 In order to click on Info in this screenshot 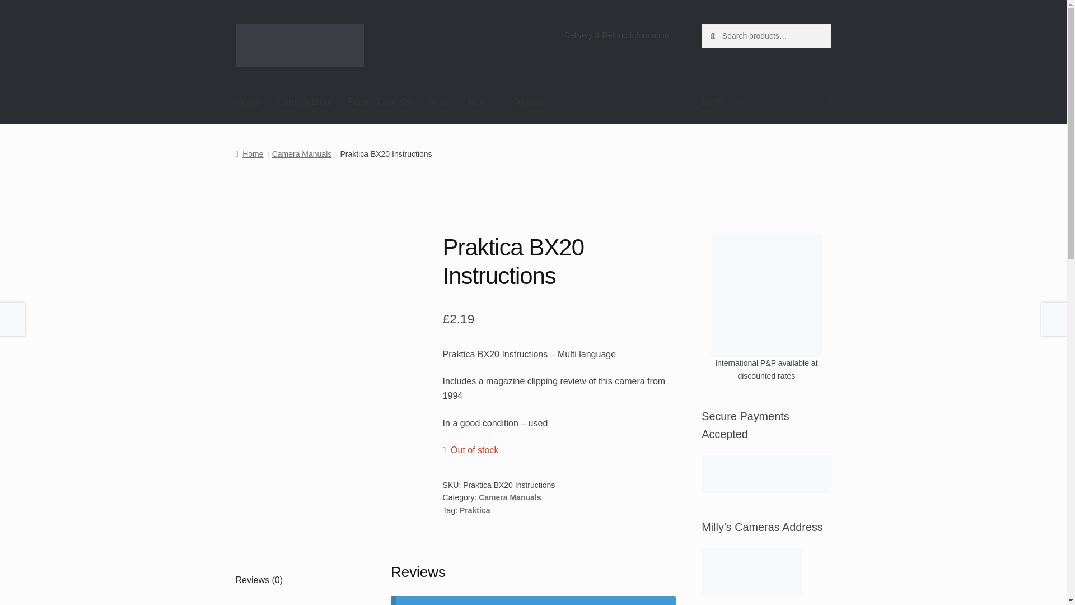, I will do `click(480, 102)`.